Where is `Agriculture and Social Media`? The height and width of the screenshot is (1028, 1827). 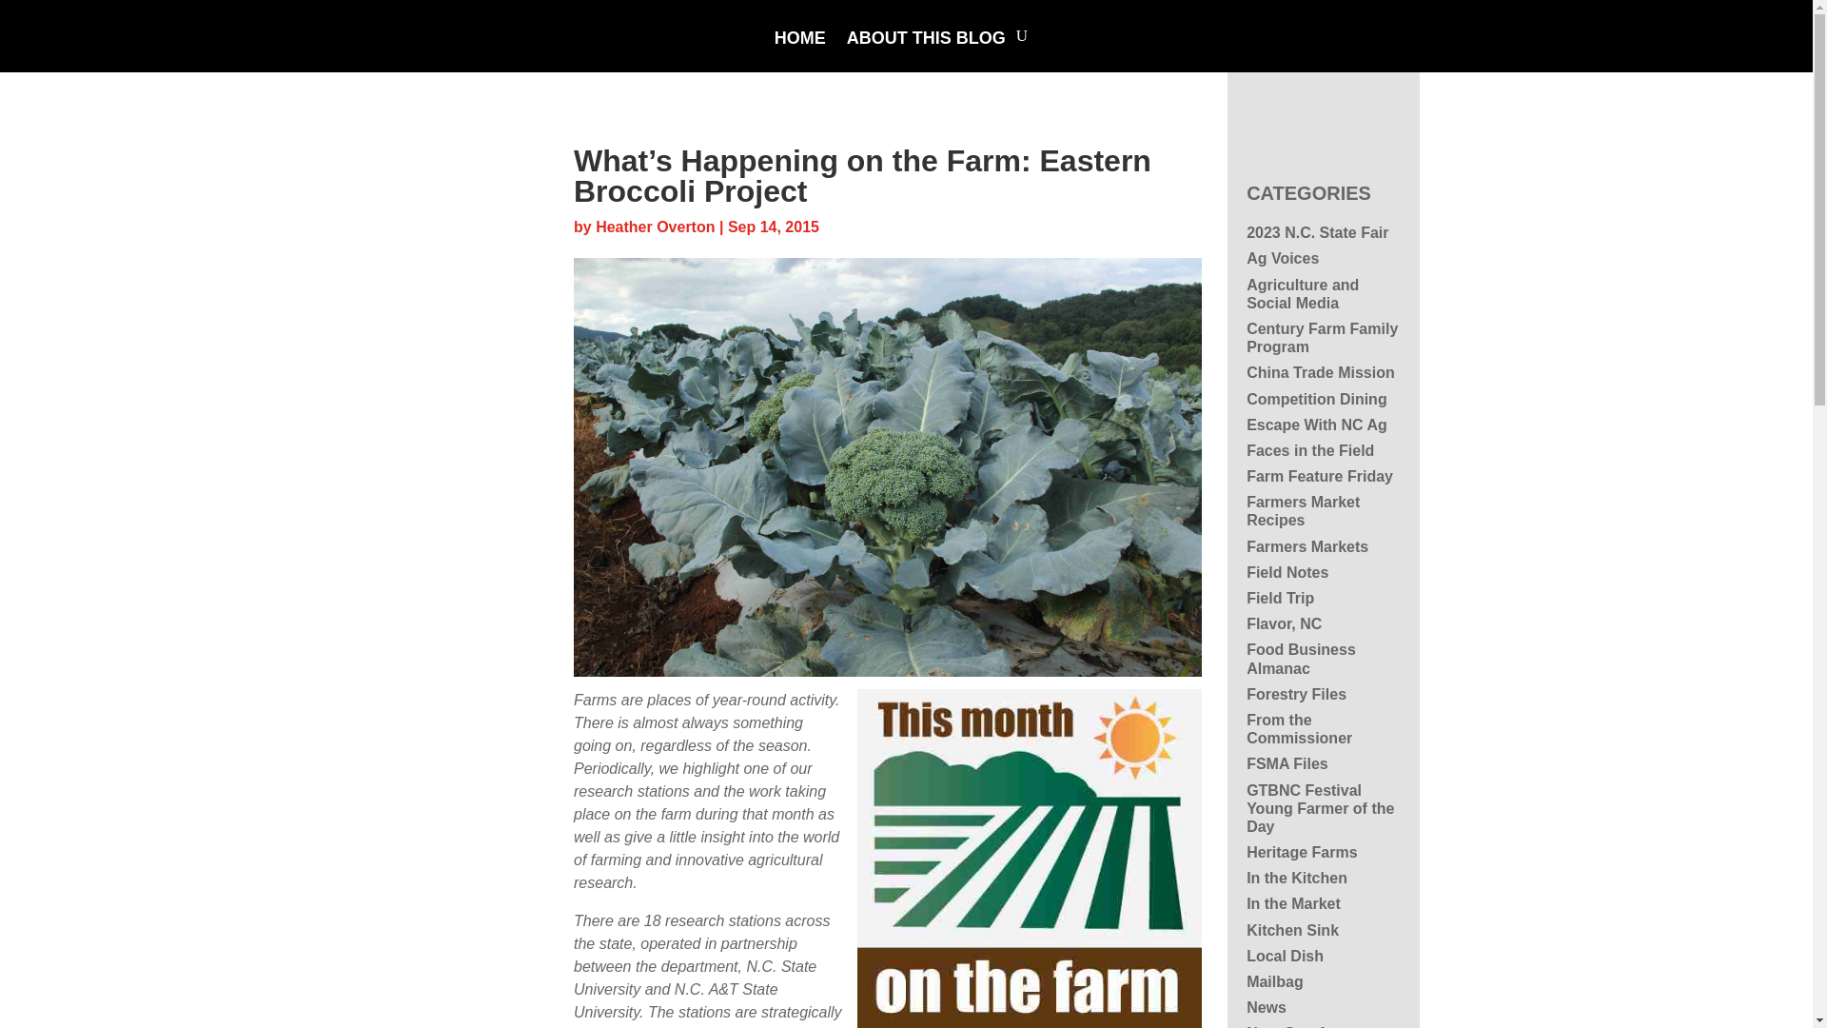 Agriculture and Social Media is located at coordinates (1302, 293).